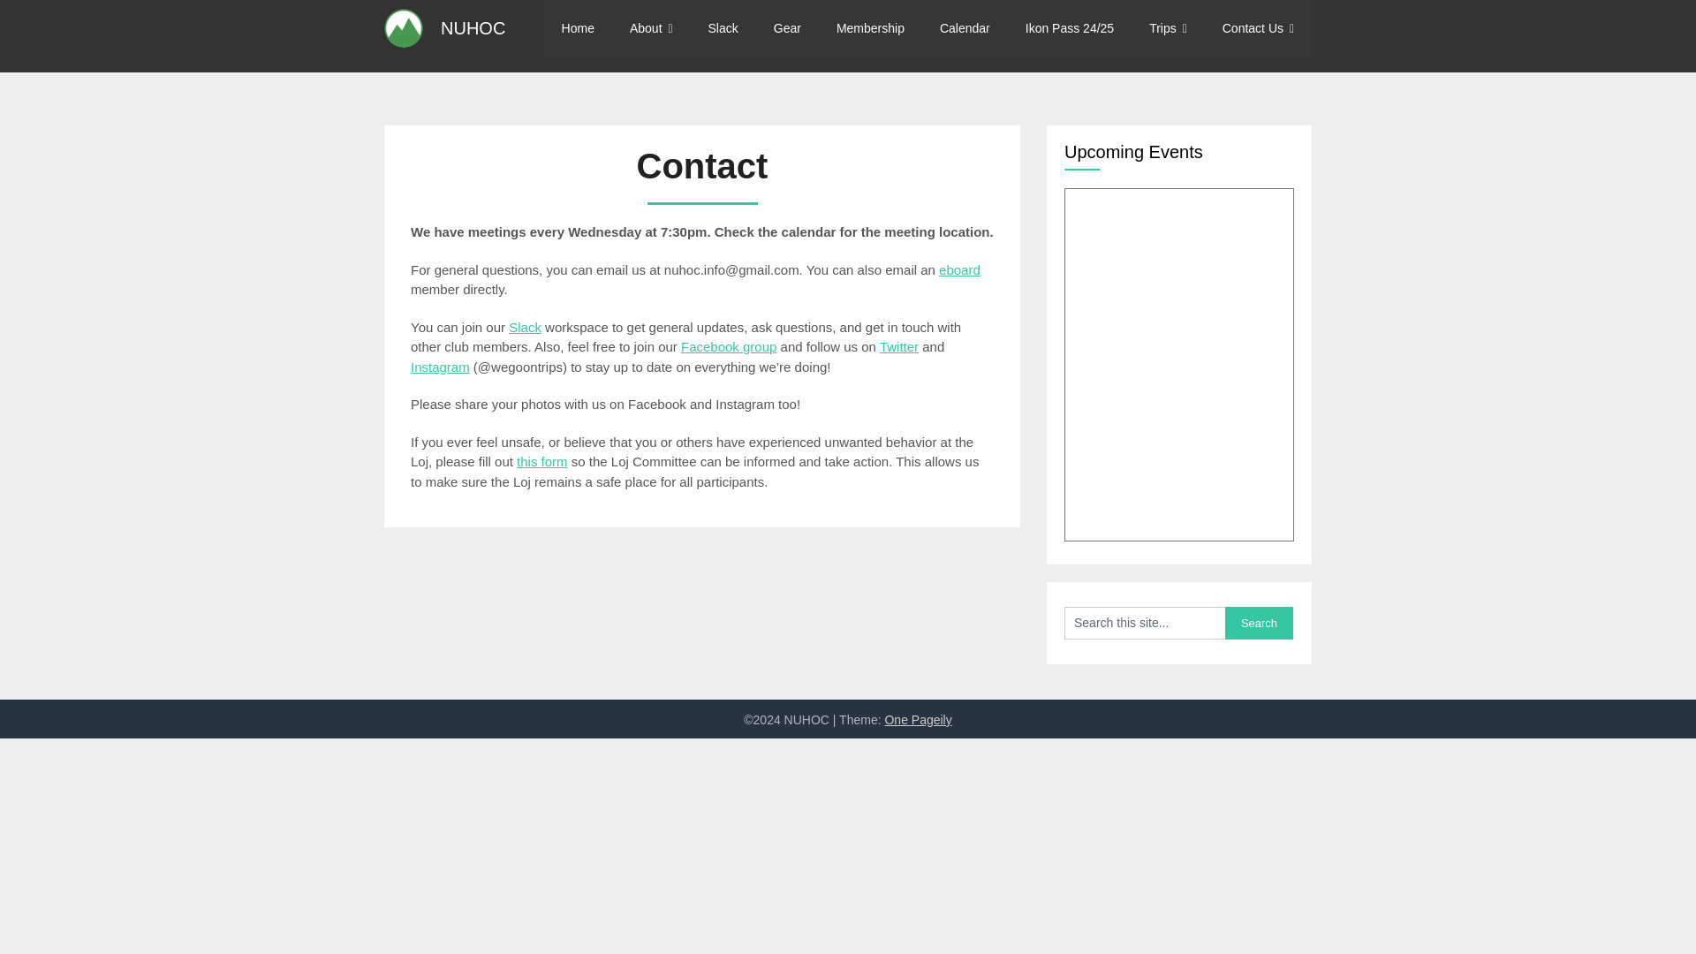 This screenshot has height=954, width=1696. Describe the element at coordinates (965, 28) in the screenshot. I see `Calendar` at that location.